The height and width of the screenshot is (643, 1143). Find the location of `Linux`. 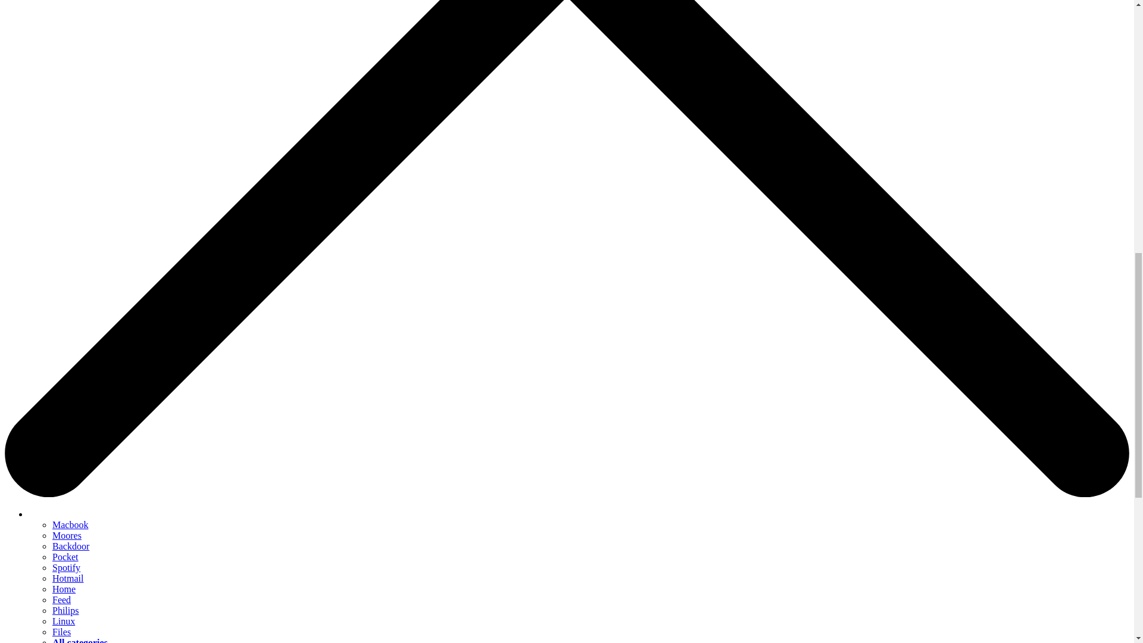

Linux is located at coordinates (64, 620).